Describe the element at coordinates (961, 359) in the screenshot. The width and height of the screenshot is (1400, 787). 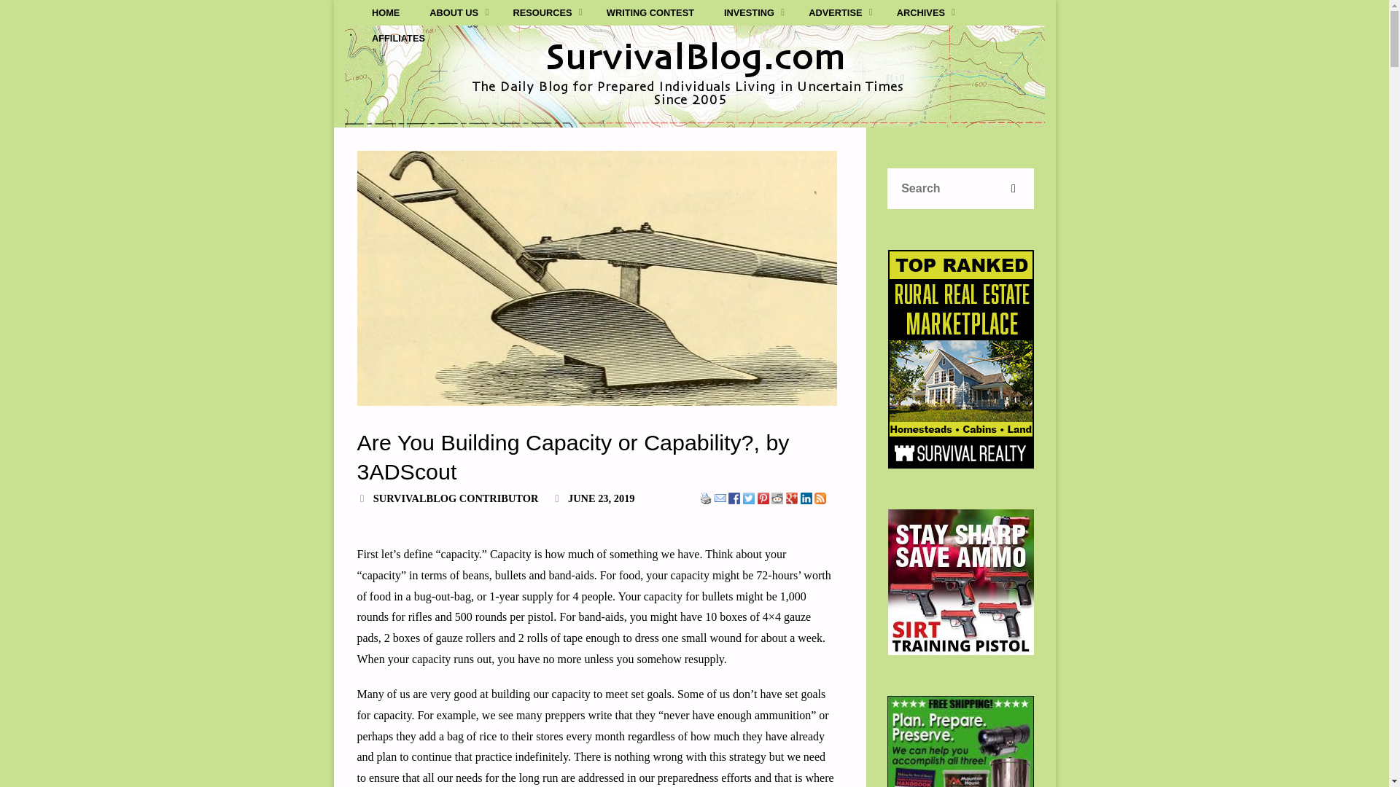
I see `Survival Realty` at that location.